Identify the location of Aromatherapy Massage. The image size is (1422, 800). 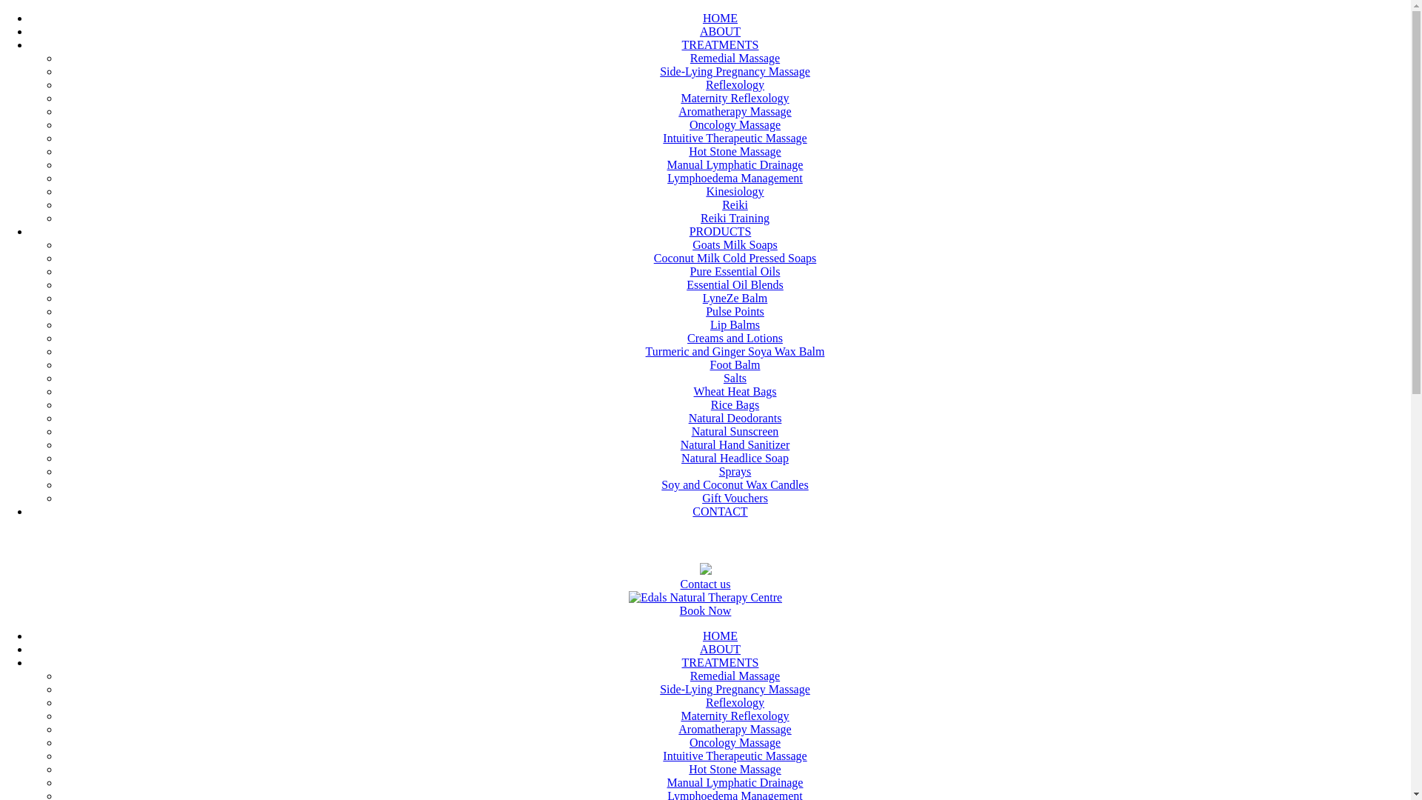
(735, 111).